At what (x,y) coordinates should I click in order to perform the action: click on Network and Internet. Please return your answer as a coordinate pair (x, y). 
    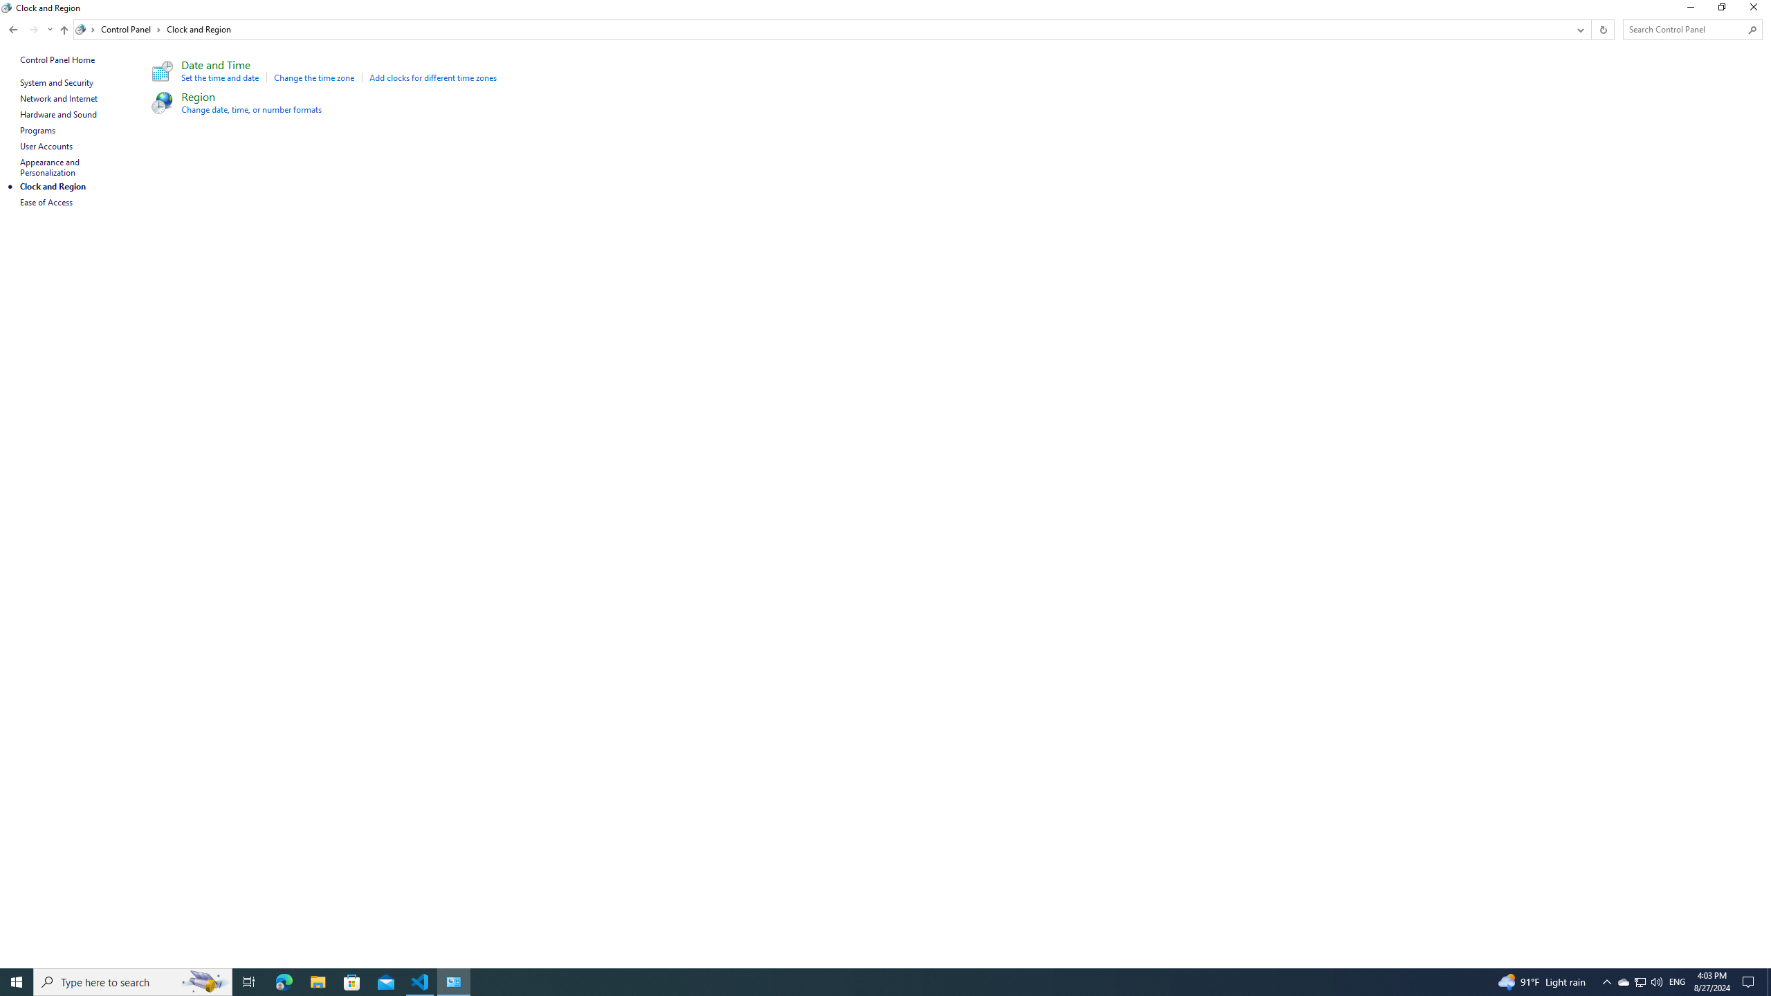
    Looking at the image, I should click on (59, 98).